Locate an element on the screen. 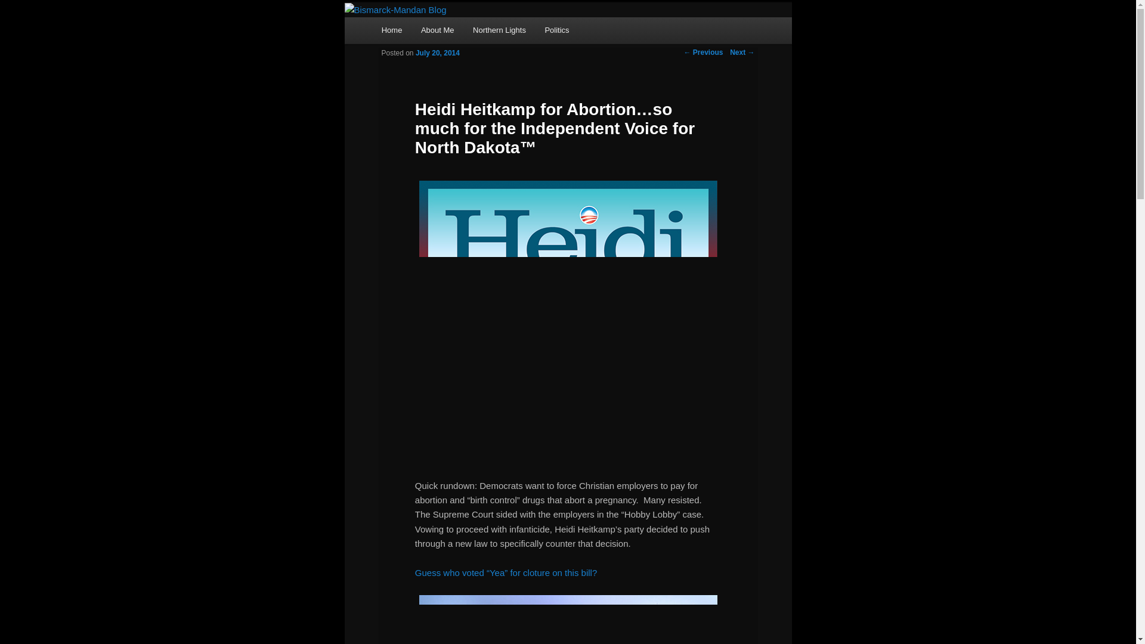  Politics is located at coordinates (557, 30).